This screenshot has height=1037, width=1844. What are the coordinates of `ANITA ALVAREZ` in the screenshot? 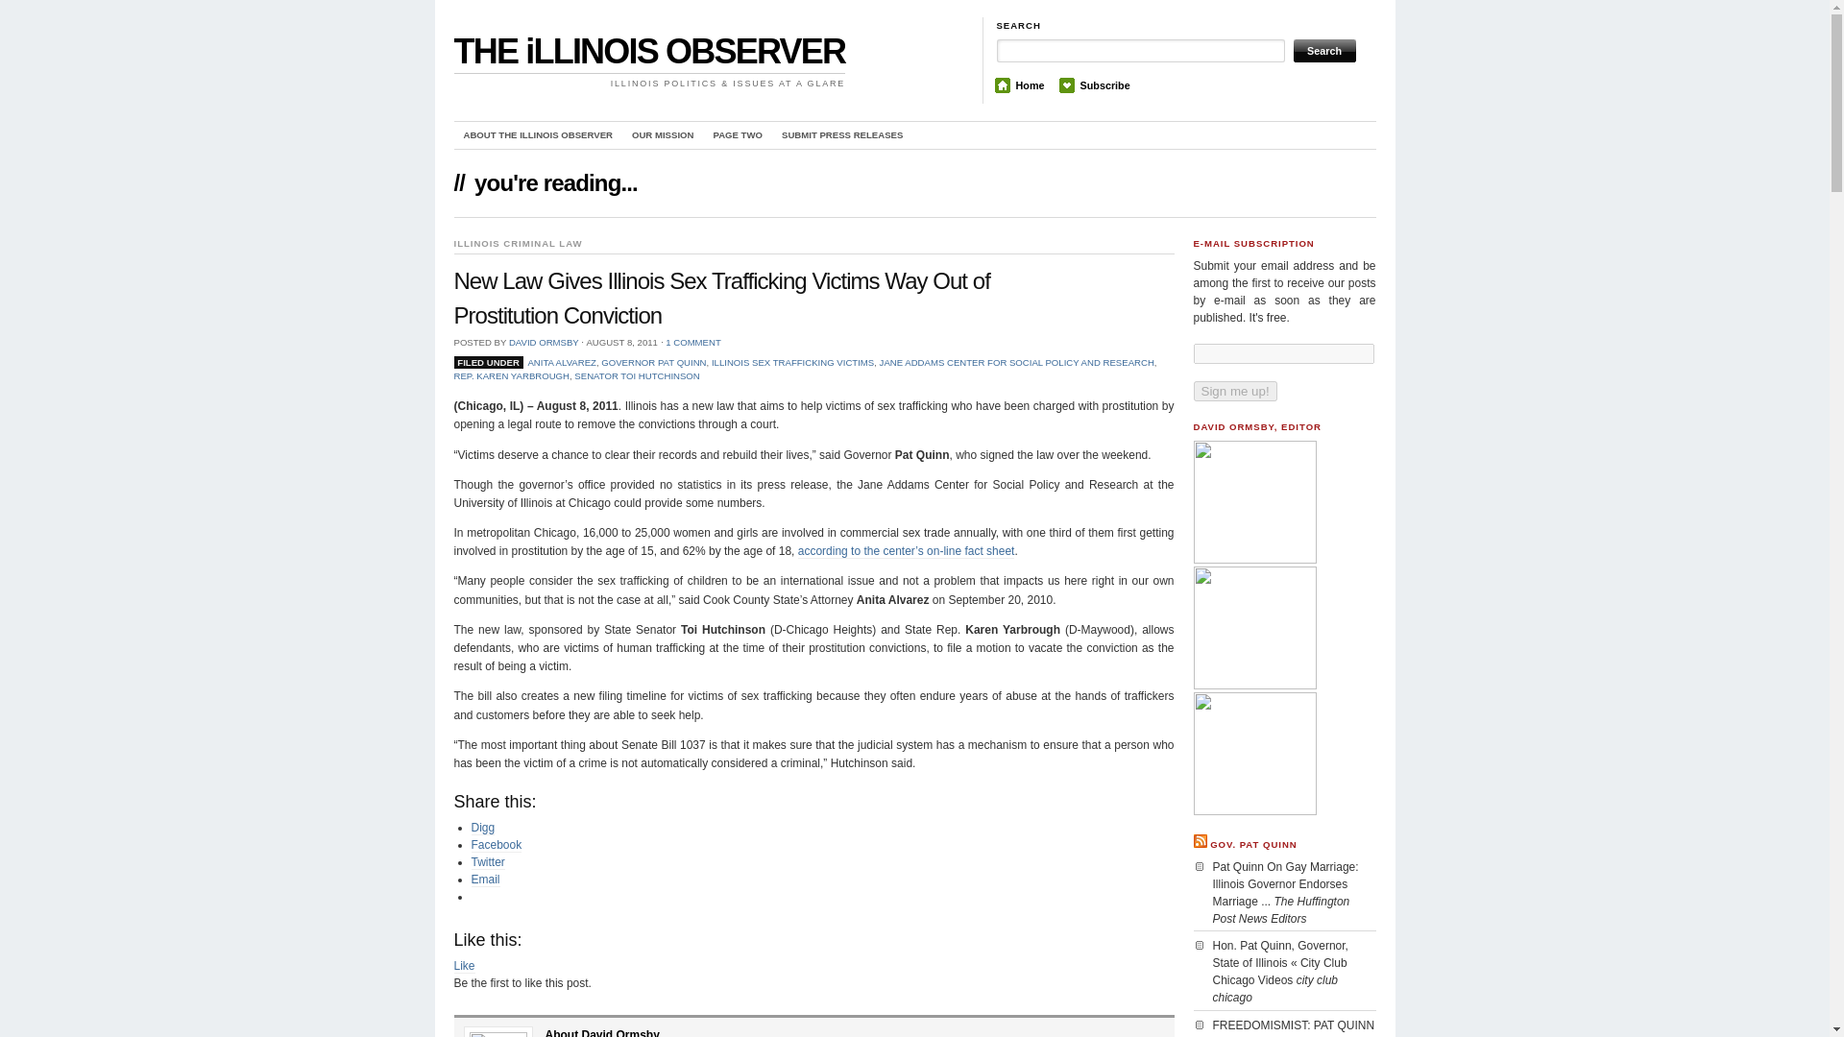 It's located at (561, 362).